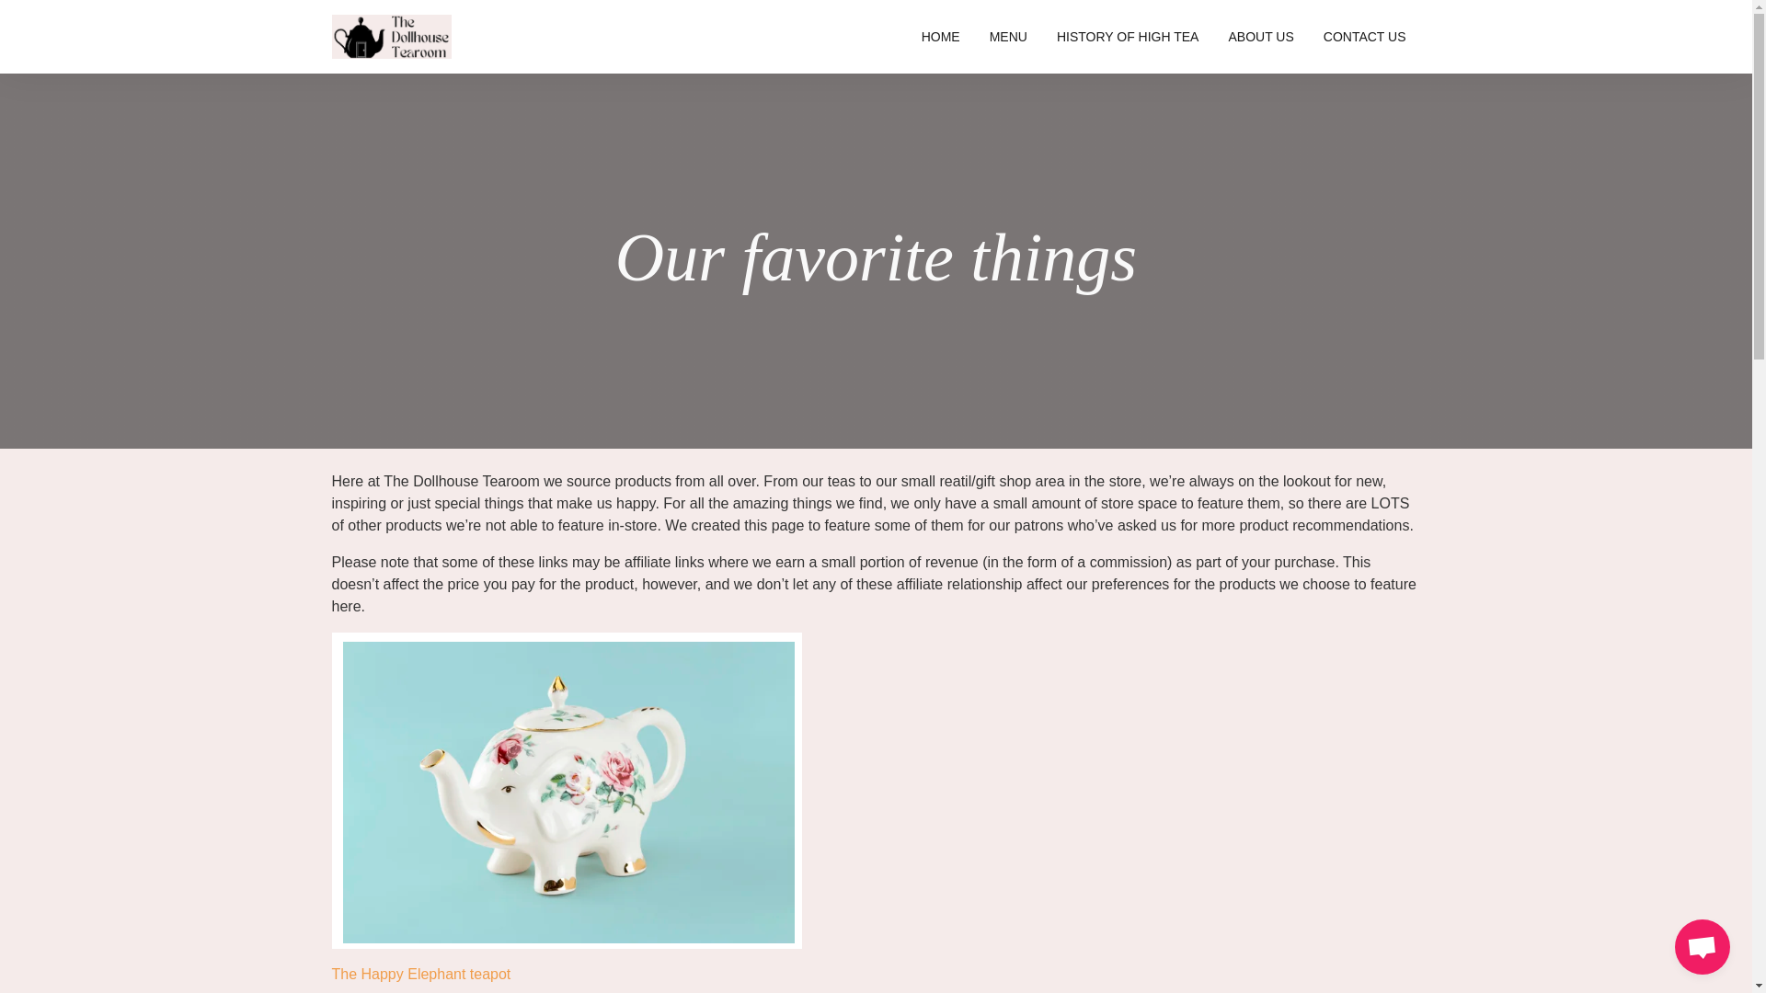 This screenshot has width=1766, height=993. I want to click on The Happy Elephant teapot, so click(420, 974).